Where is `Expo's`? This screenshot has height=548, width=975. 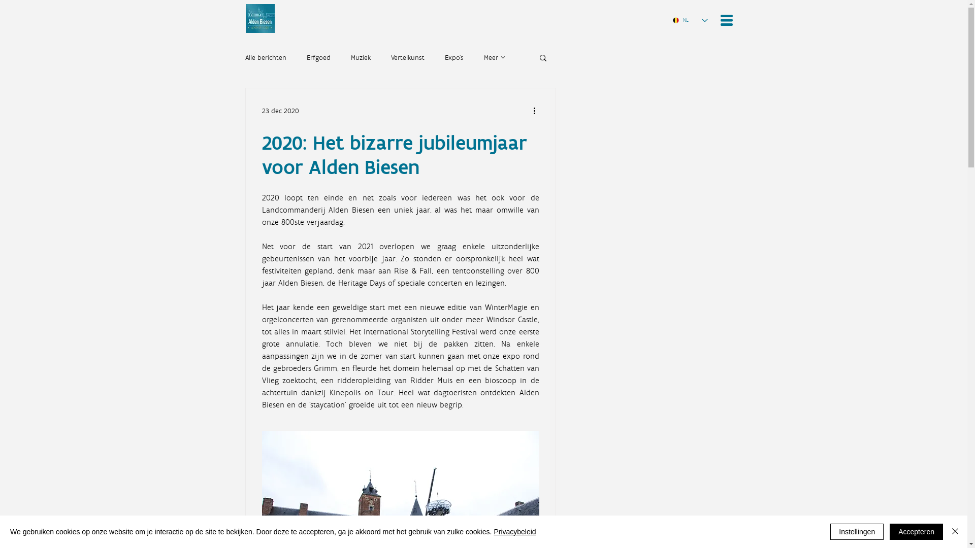
Expo's is located at coordinates (454, 57).